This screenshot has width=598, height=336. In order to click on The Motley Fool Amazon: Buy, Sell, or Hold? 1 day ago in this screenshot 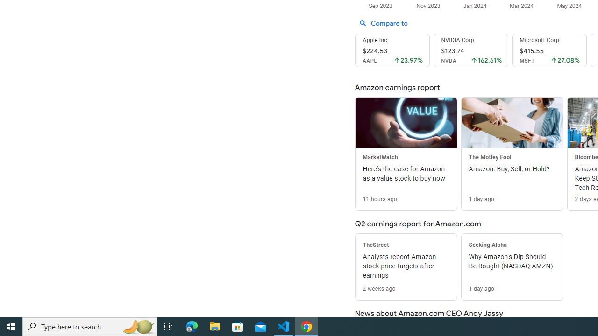, I will do `click(512, 154)`.